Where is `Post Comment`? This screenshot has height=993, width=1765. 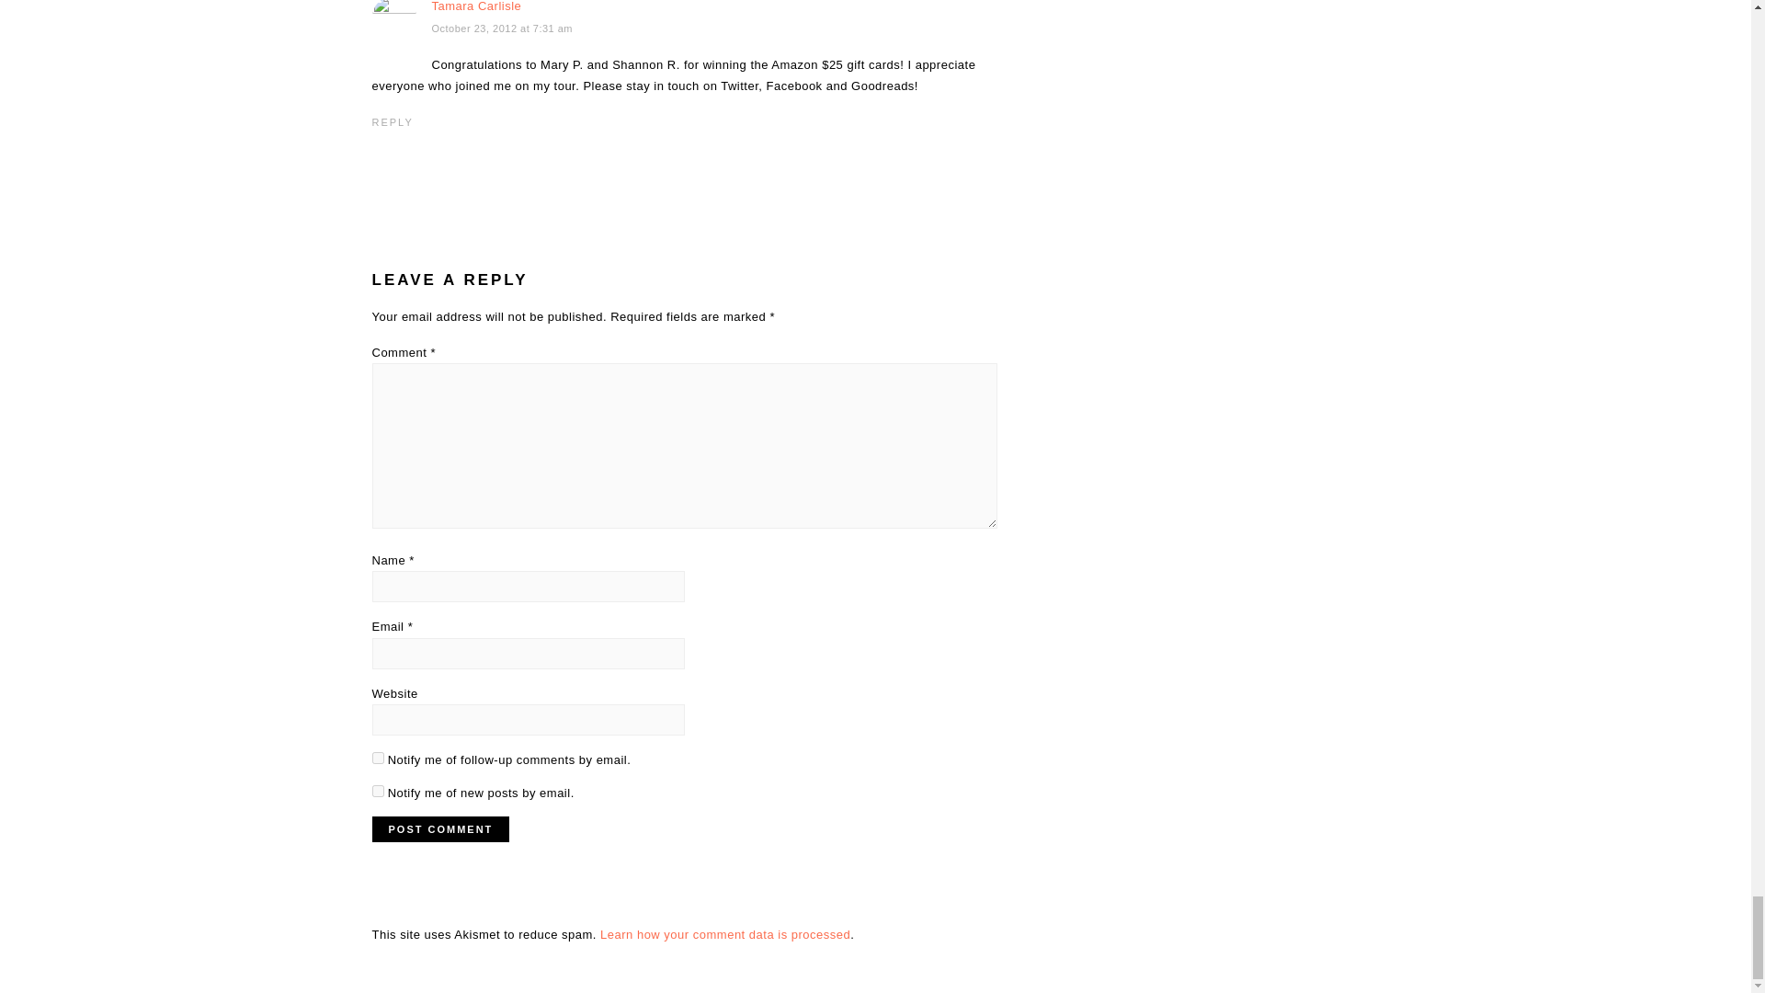
Post Comment is located at coordinates (439, 828).